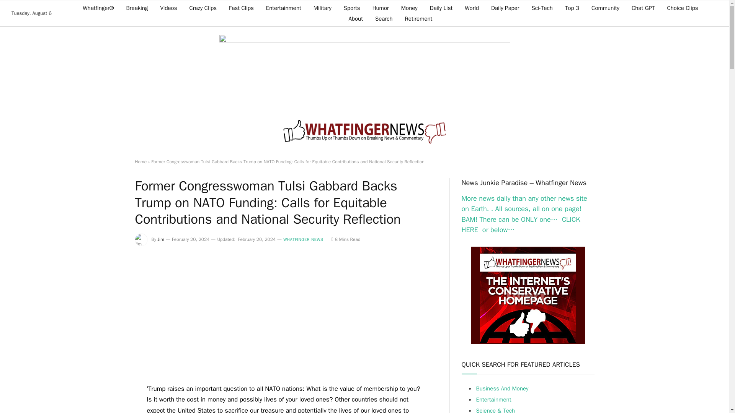 This screenshot has width=735, height=413. I want to click on Breaking, so click(137, 8).